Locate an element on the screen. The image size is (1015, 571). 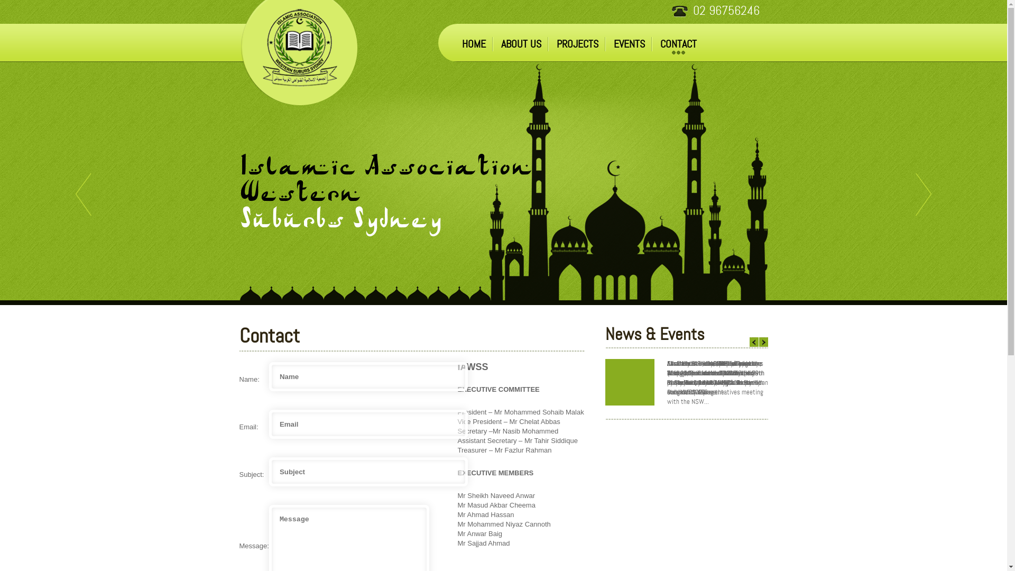
HOME is located at coordinates (474, 44).